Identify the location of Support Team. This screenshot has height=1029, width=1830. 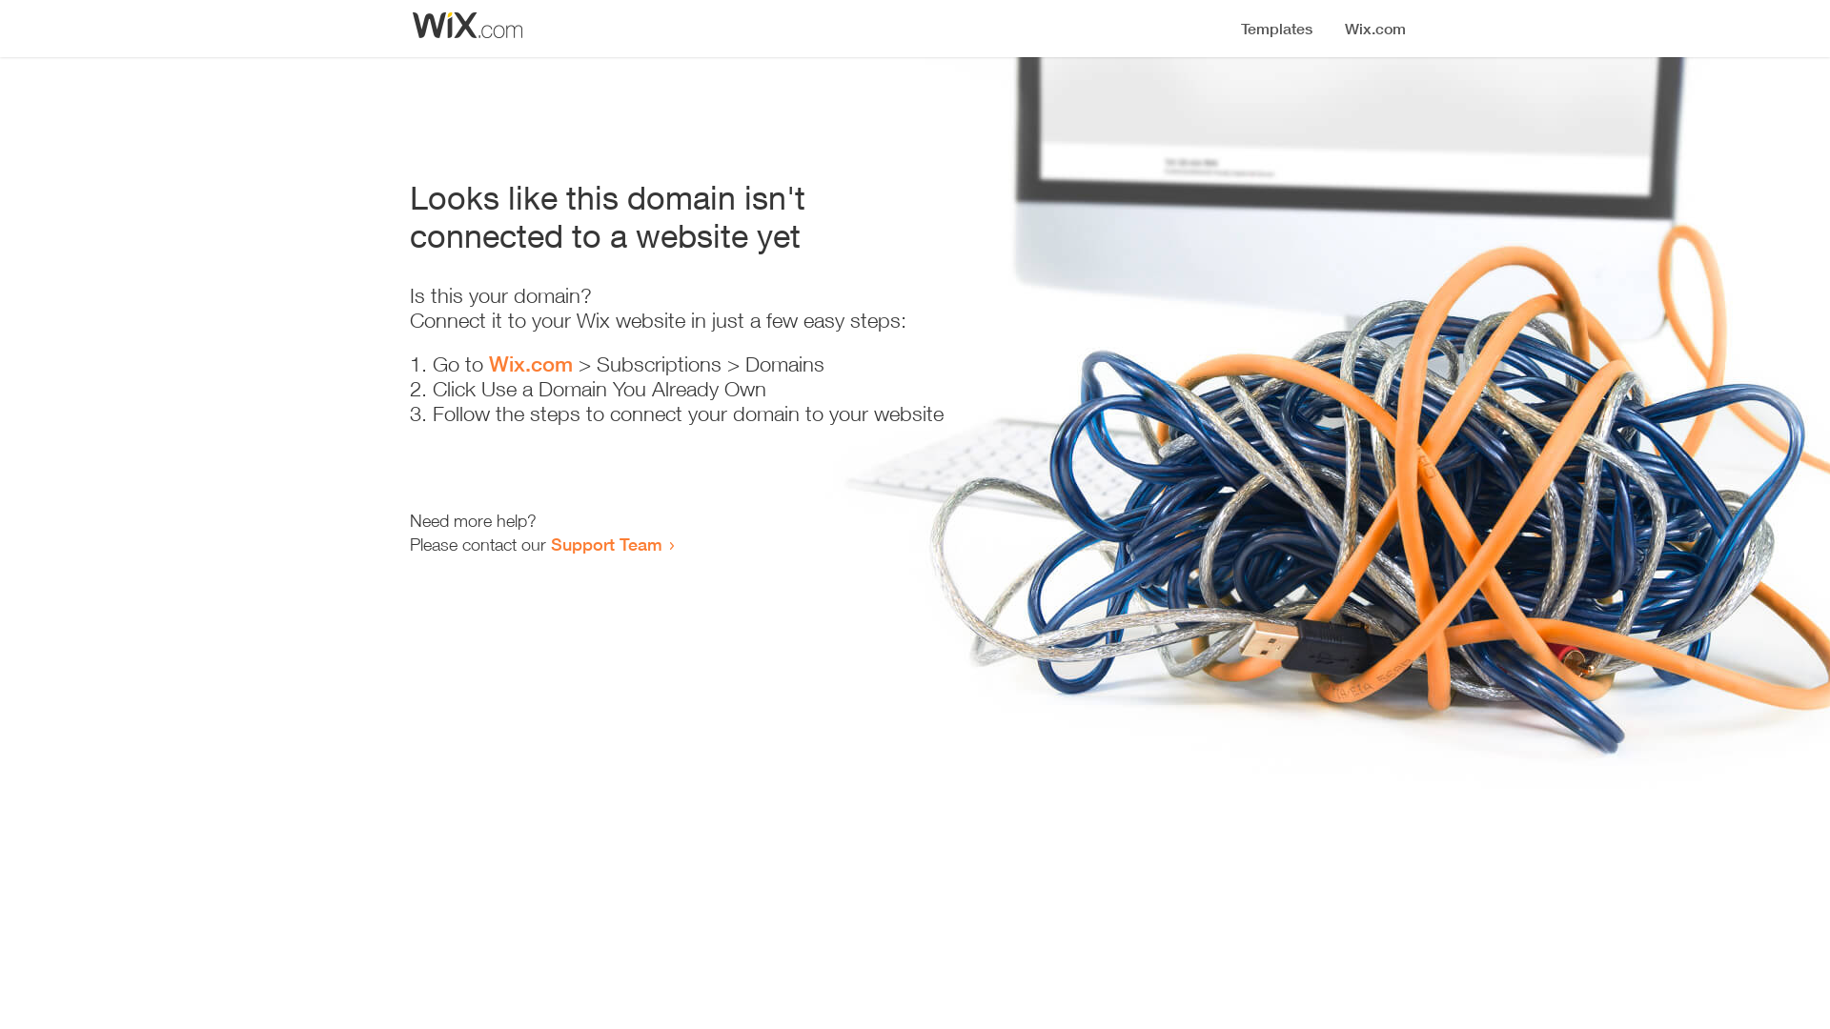
(606, 544).